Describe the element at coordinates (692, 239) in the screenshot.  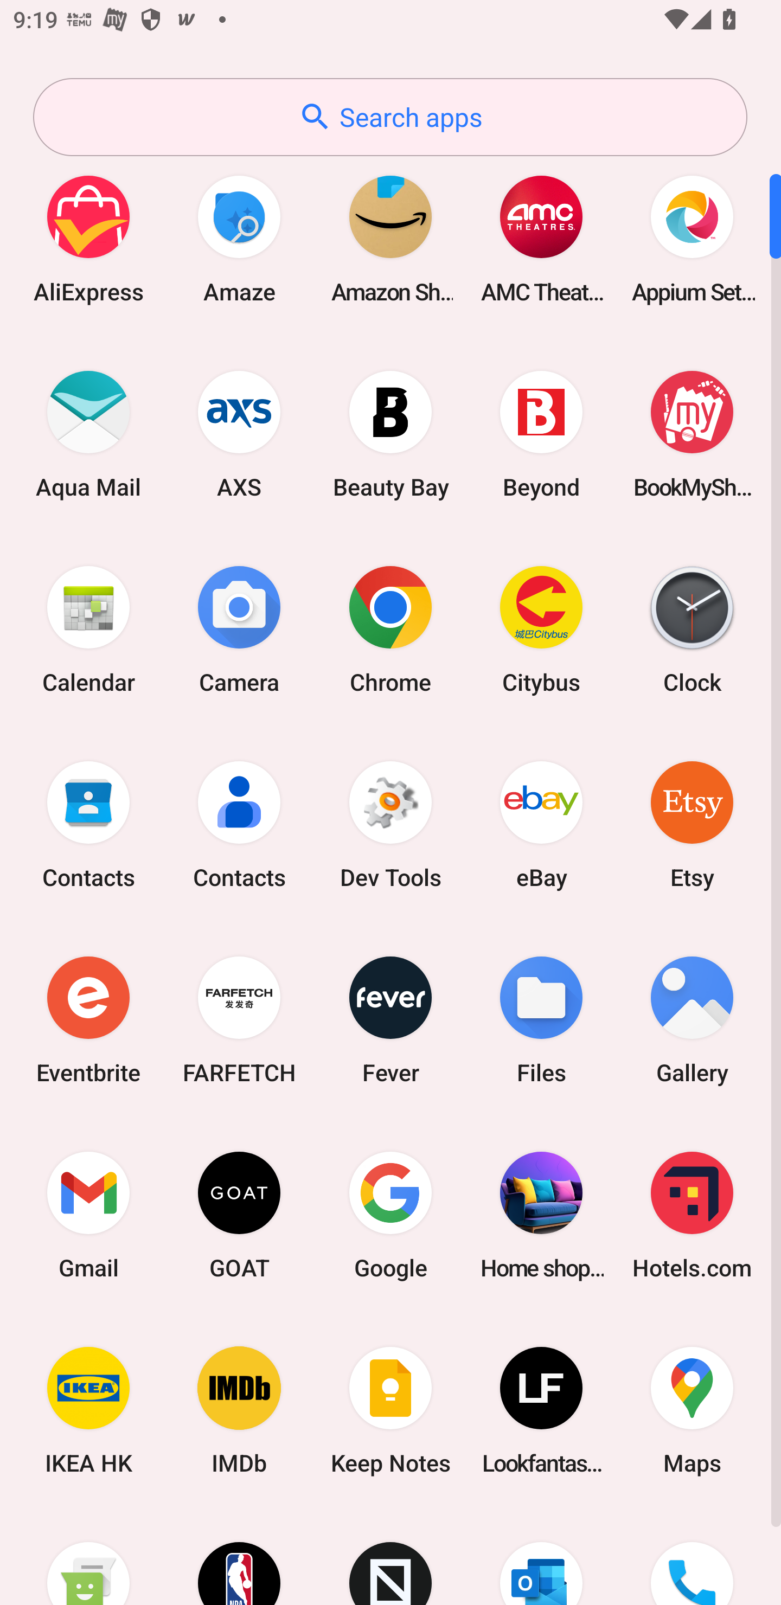
I see `Appium Settings` at that location.